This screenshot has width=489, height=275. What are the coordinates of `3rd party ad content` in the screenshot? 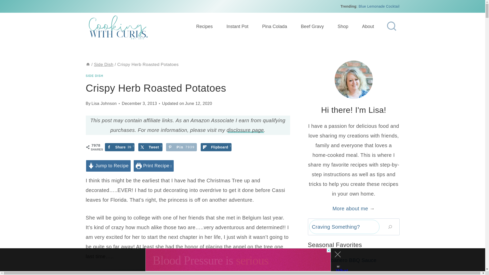 It's located at (238, 260).